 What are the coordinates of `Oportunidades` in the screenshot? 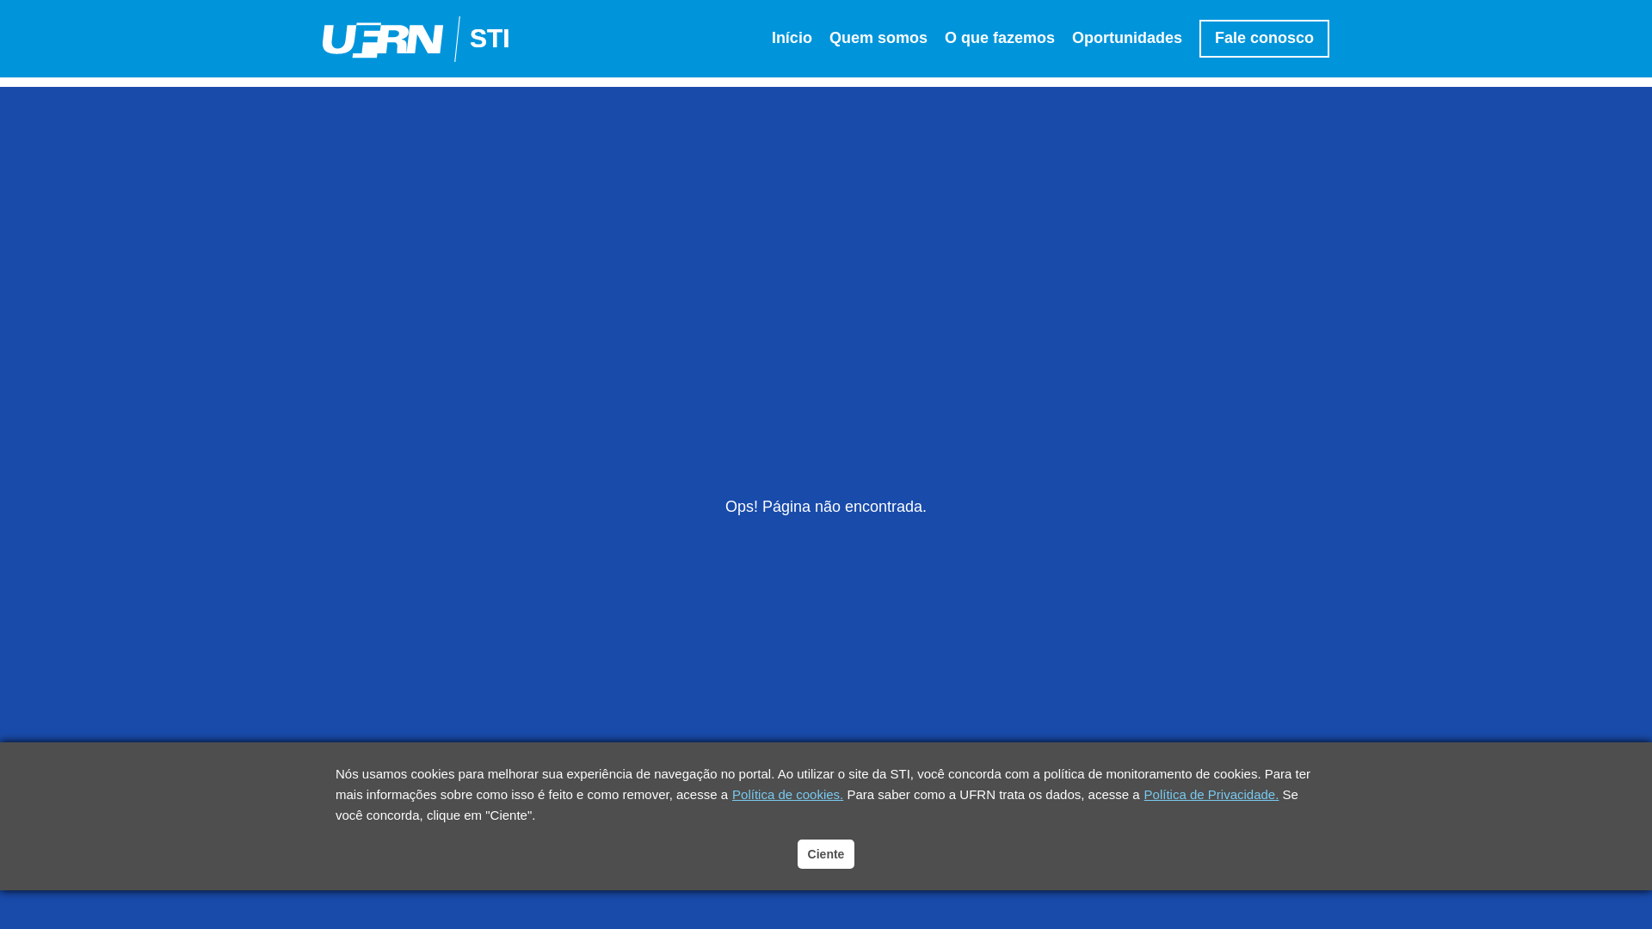 It's located at (1127, 38).